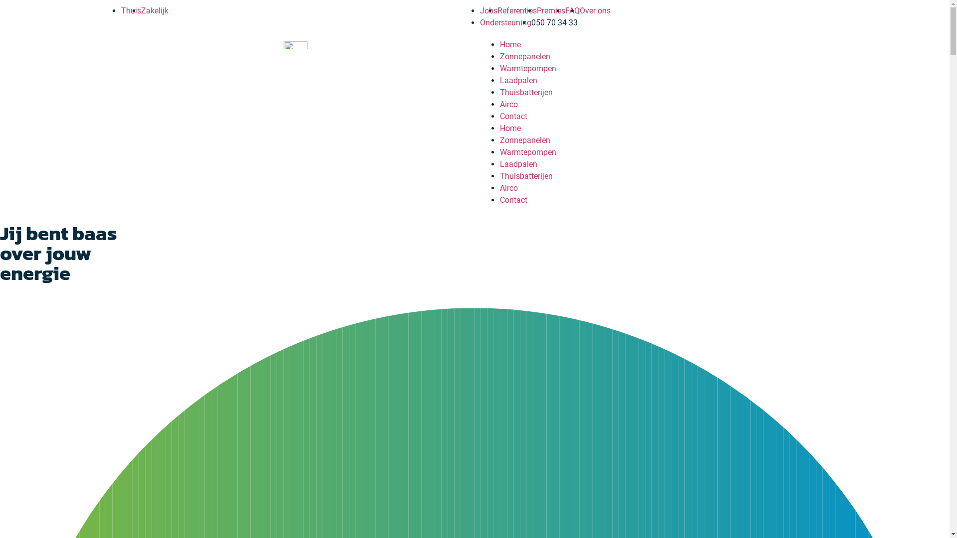 The image size is (957, 538). I want to click on Contact, so click(513, 200).